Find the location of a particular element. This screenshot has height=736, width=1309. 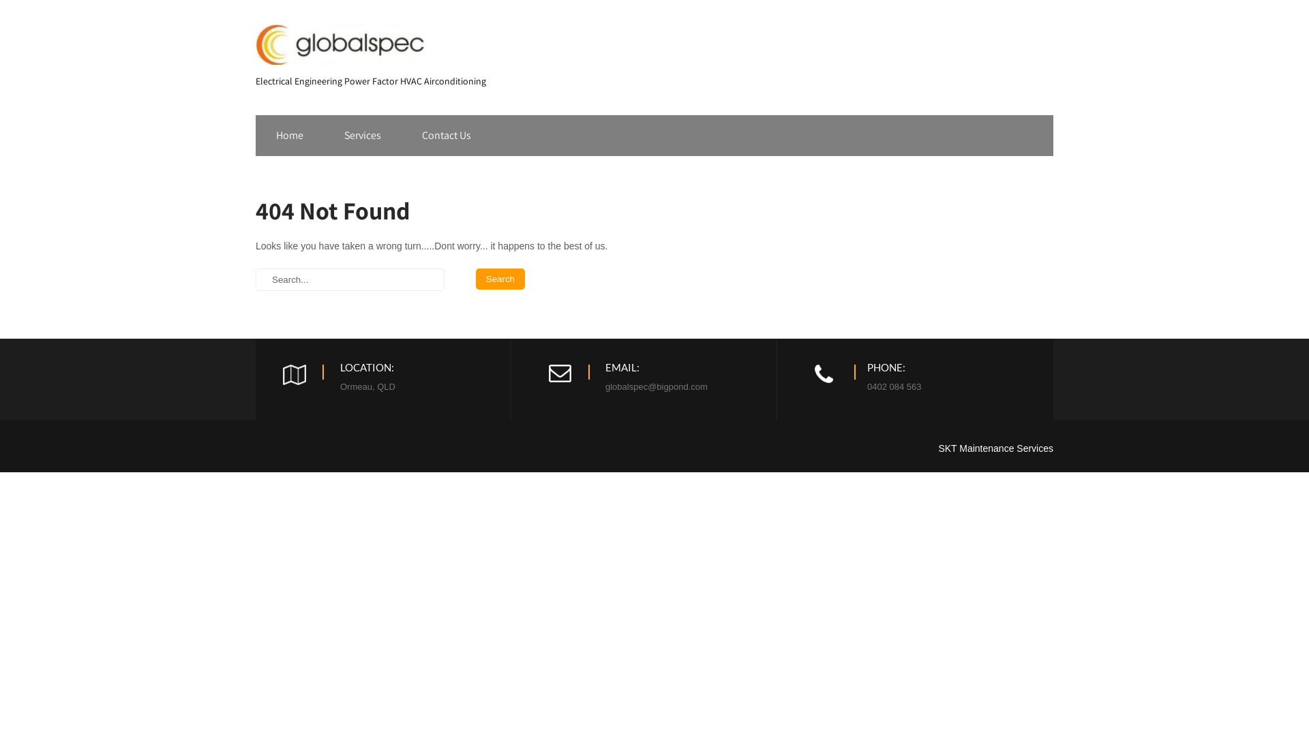

Electrical Engineering Power Factor HVAC Airconditioning is located at coordinates (371, 76).